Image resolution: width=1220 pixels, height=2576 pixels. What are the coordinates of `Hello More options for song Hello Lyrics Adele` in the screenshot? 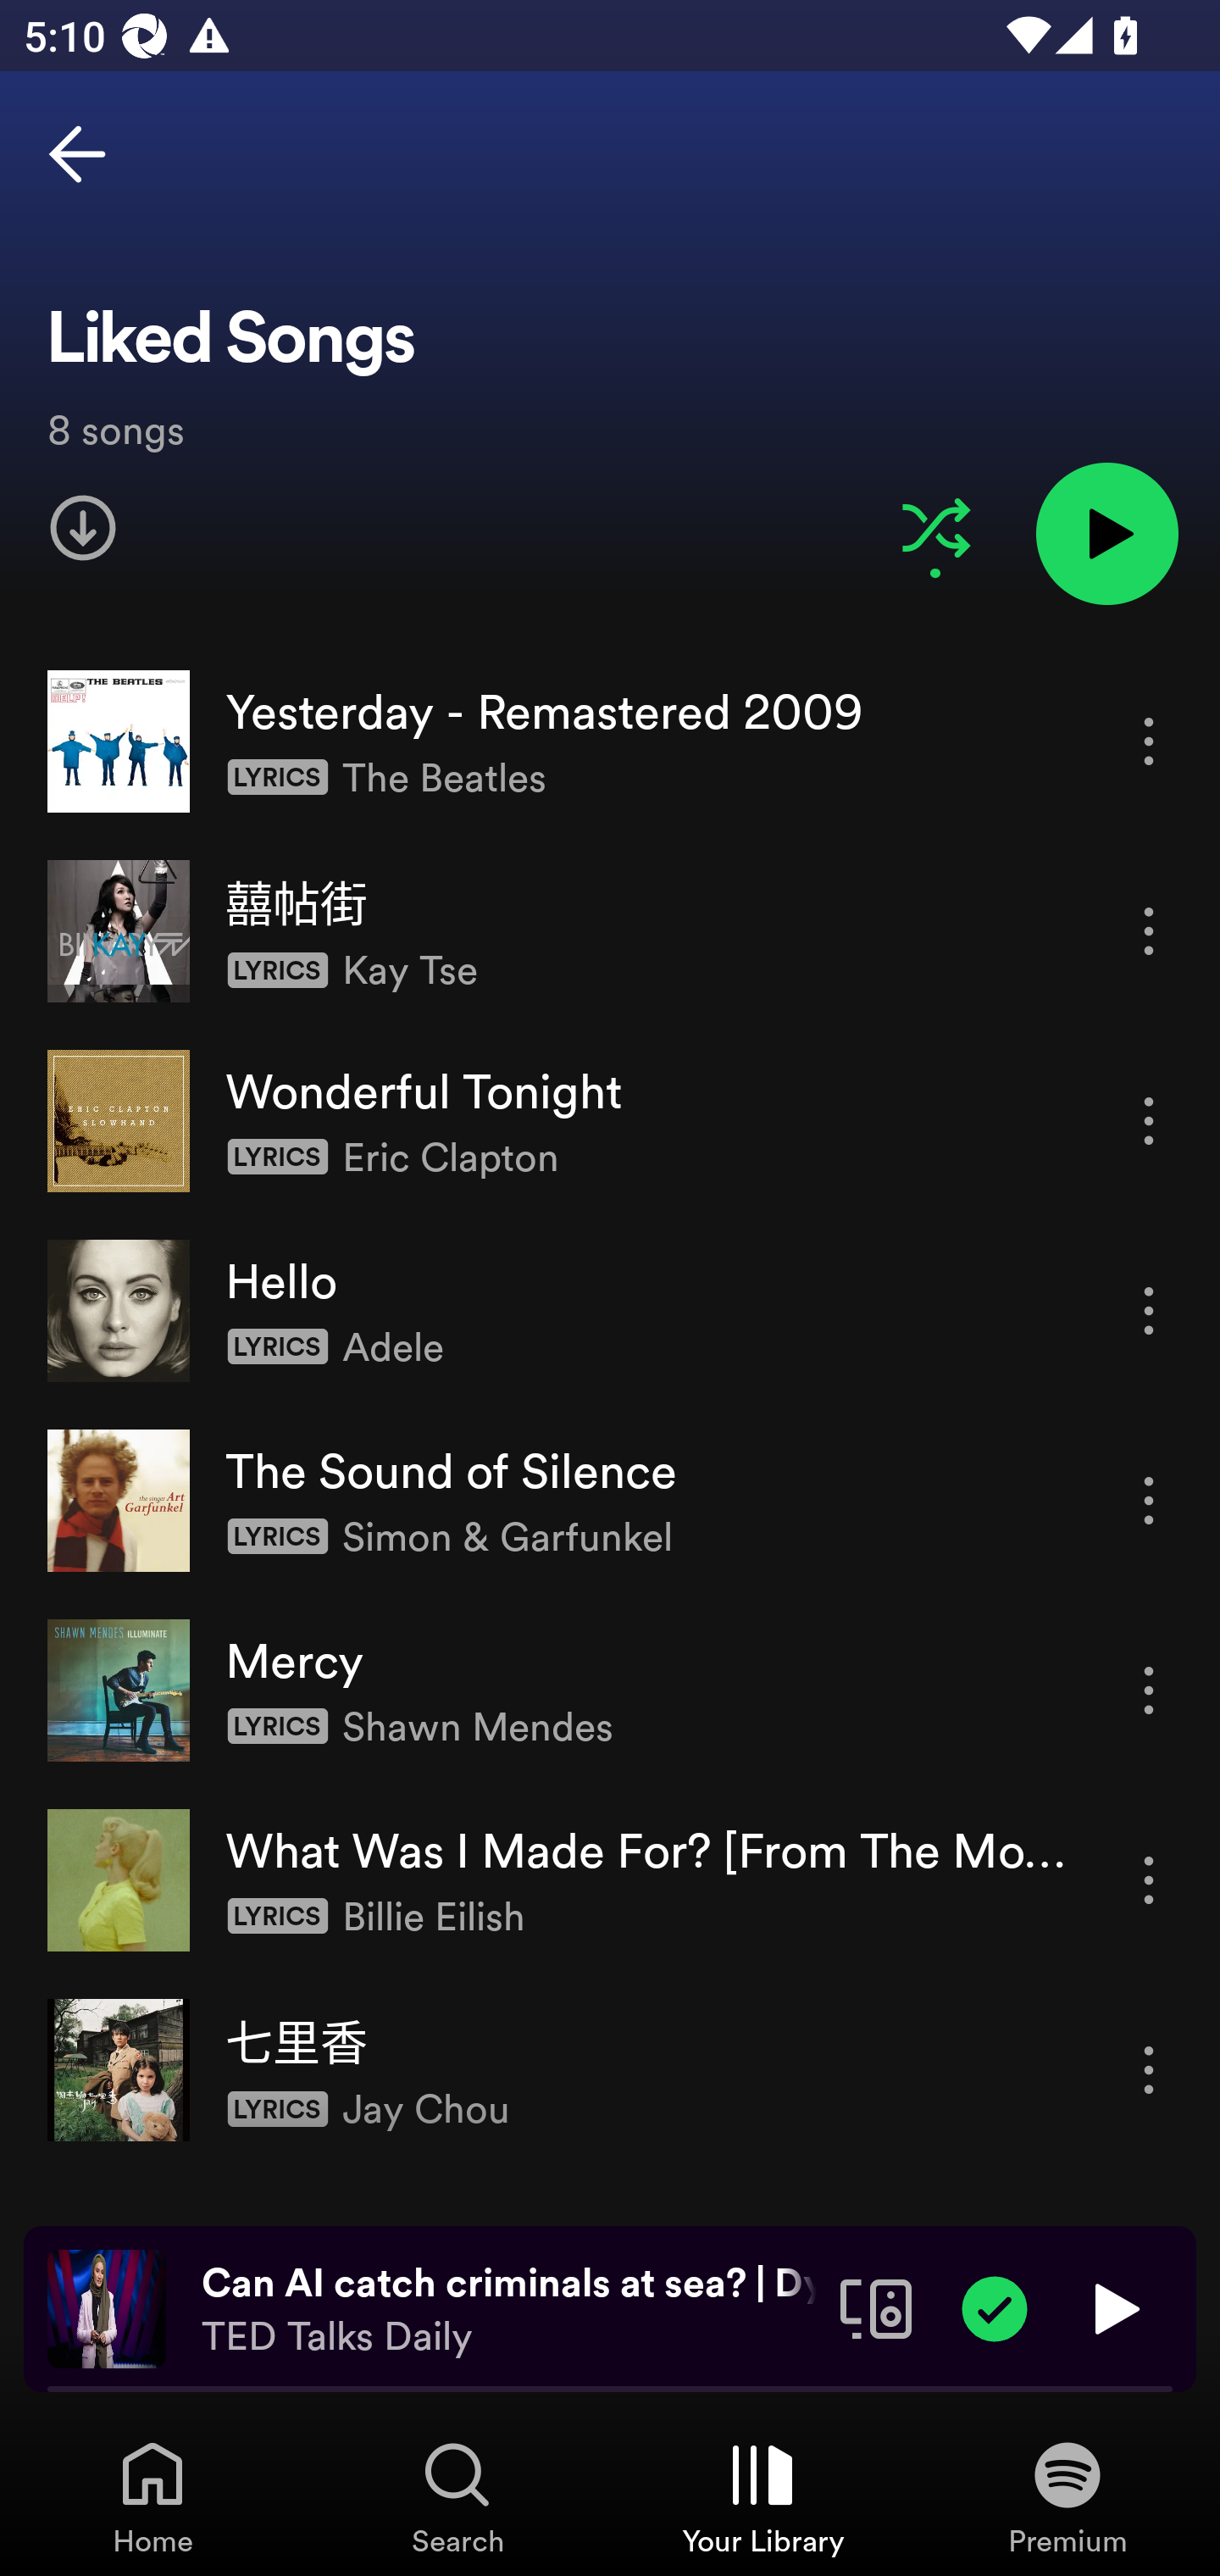 It's located at (610, 1310).